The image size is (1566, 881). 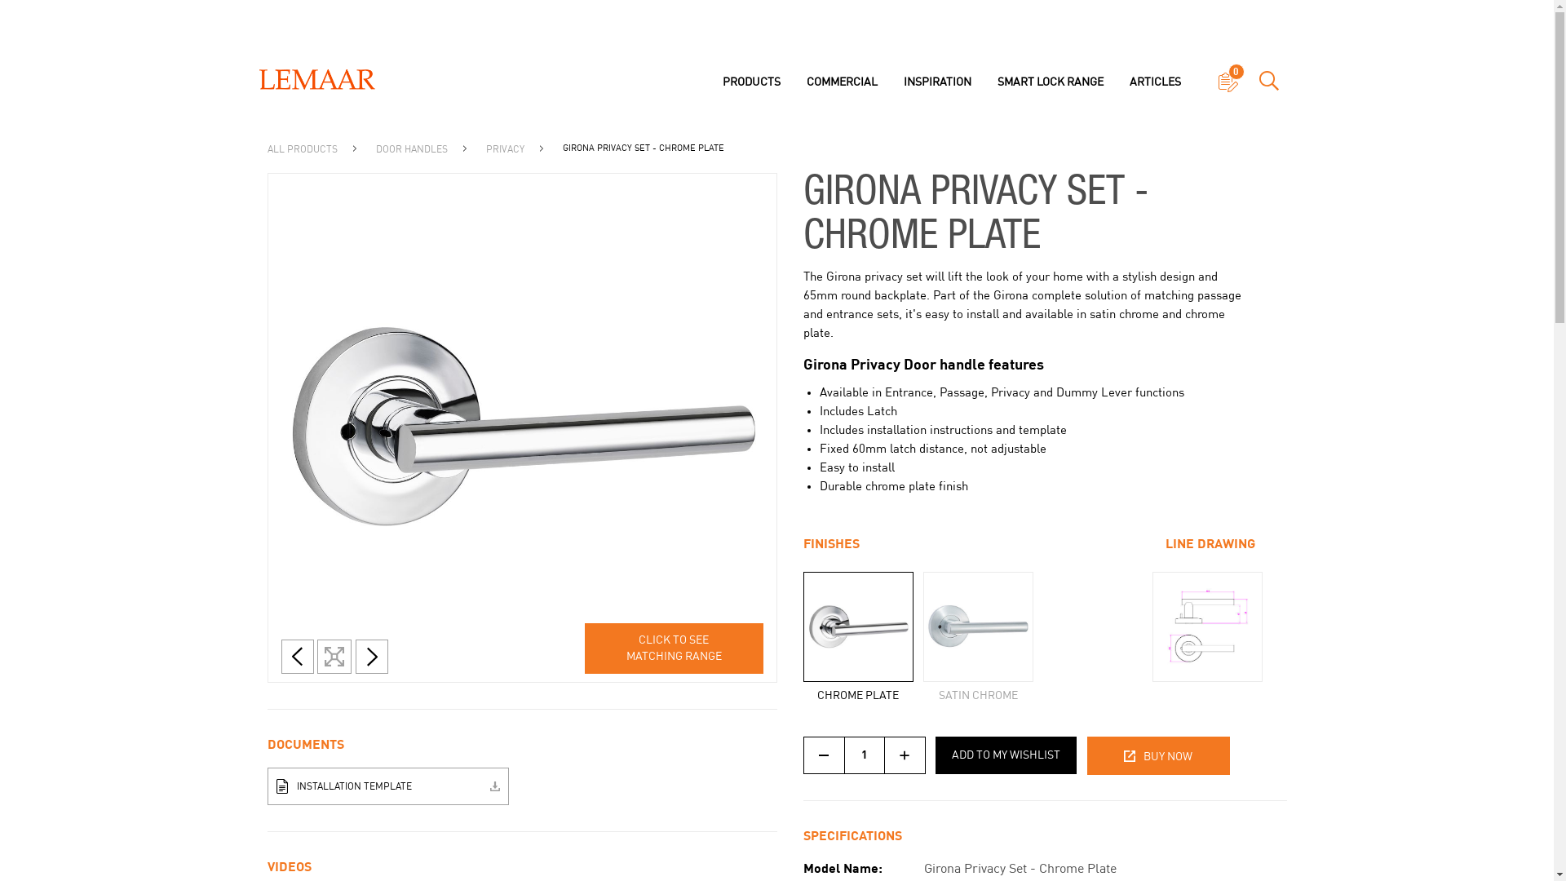 What do you see at coordinates (938, 82) in the screenshot?
I see `INSPIRATION` at bounding box center [938, 82].